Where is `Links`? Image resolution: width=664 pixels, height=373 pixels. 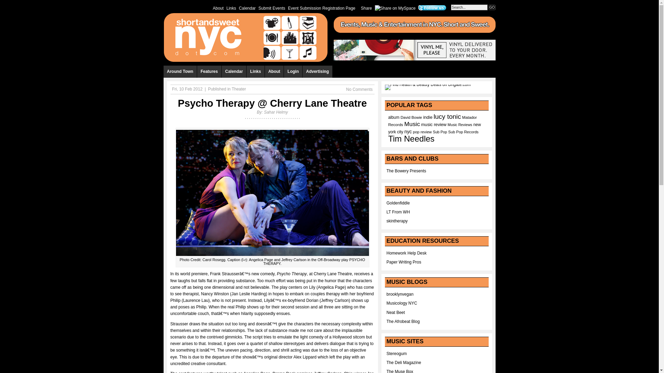
Links is located at coordinates (255, 71).